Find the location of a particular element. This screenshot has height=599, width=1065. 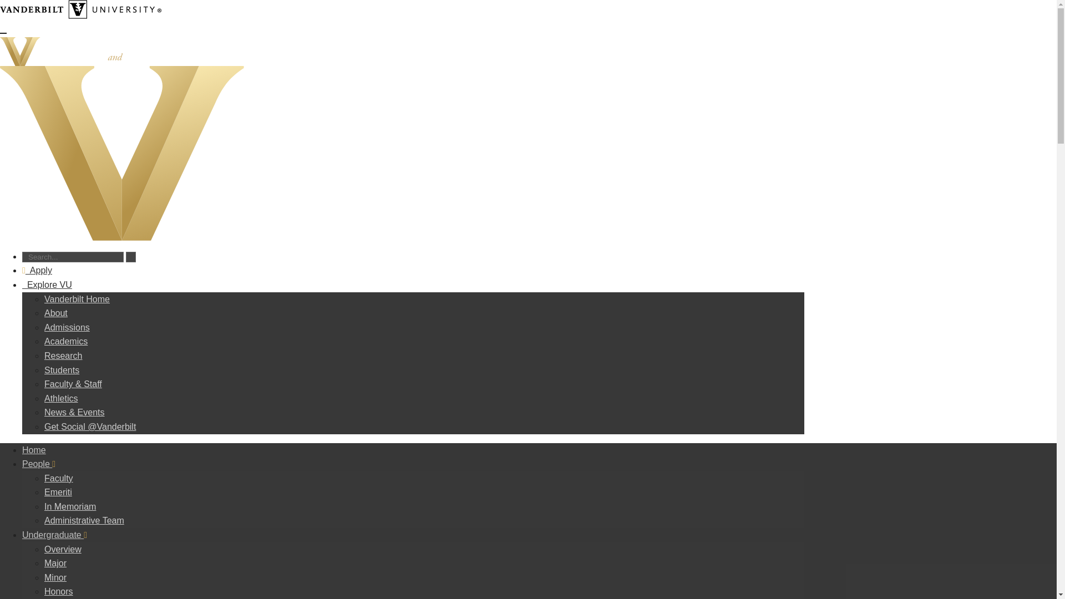

Admissions is located at coordinates (67, 327).